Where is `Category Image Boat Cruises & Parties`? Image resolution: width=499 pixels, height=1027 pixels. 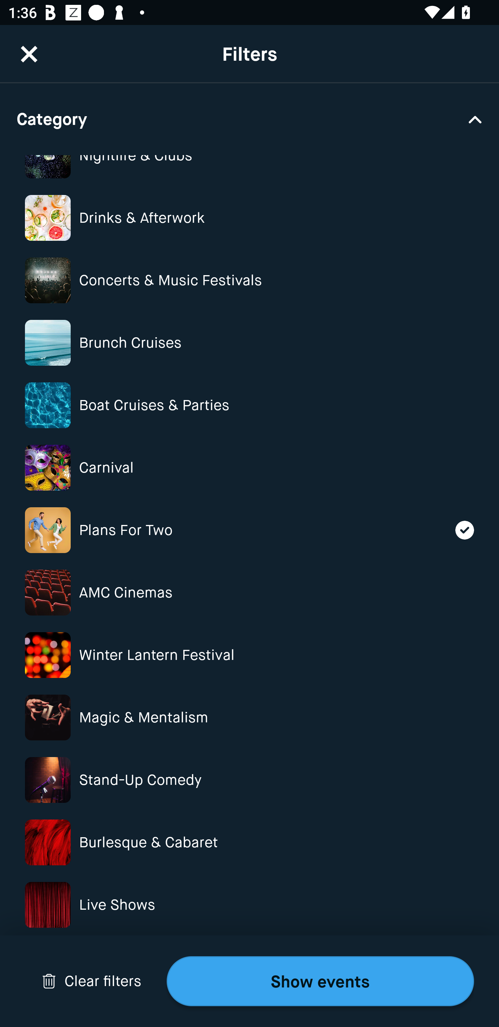
Category Image Boat Cruises & Parties is located at coordinates (249, 405).